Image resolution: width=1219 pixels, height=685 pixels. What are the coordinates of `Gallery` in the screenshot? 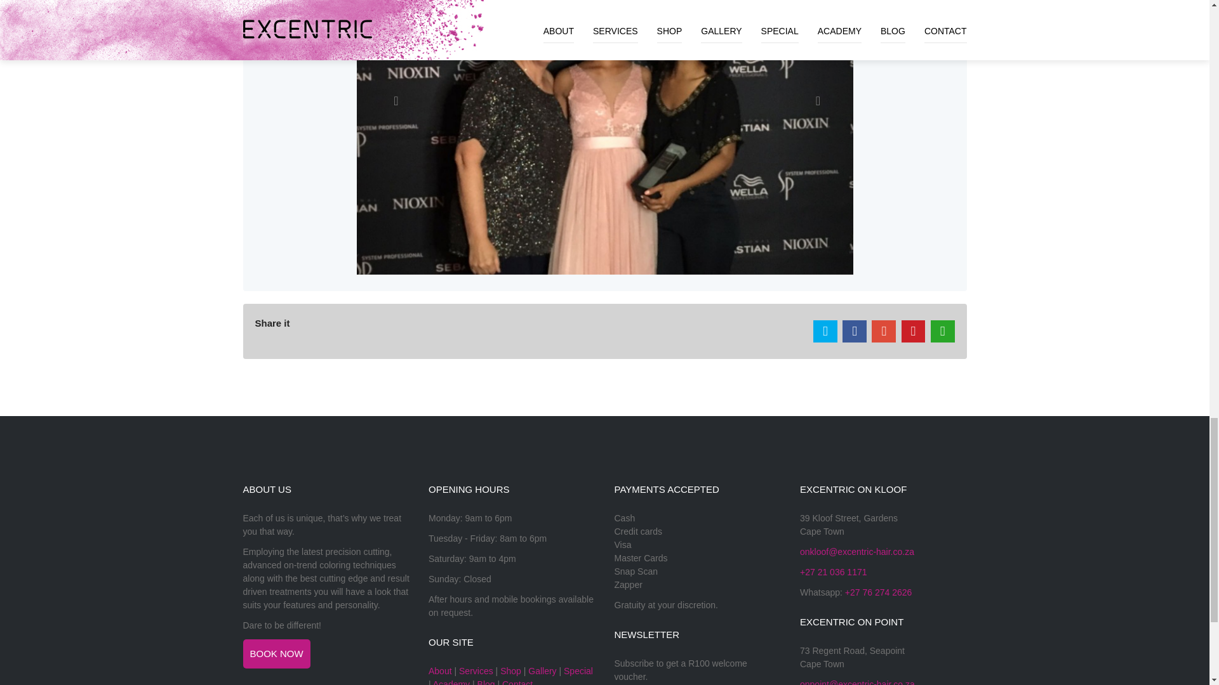 It's located at (542, 670).